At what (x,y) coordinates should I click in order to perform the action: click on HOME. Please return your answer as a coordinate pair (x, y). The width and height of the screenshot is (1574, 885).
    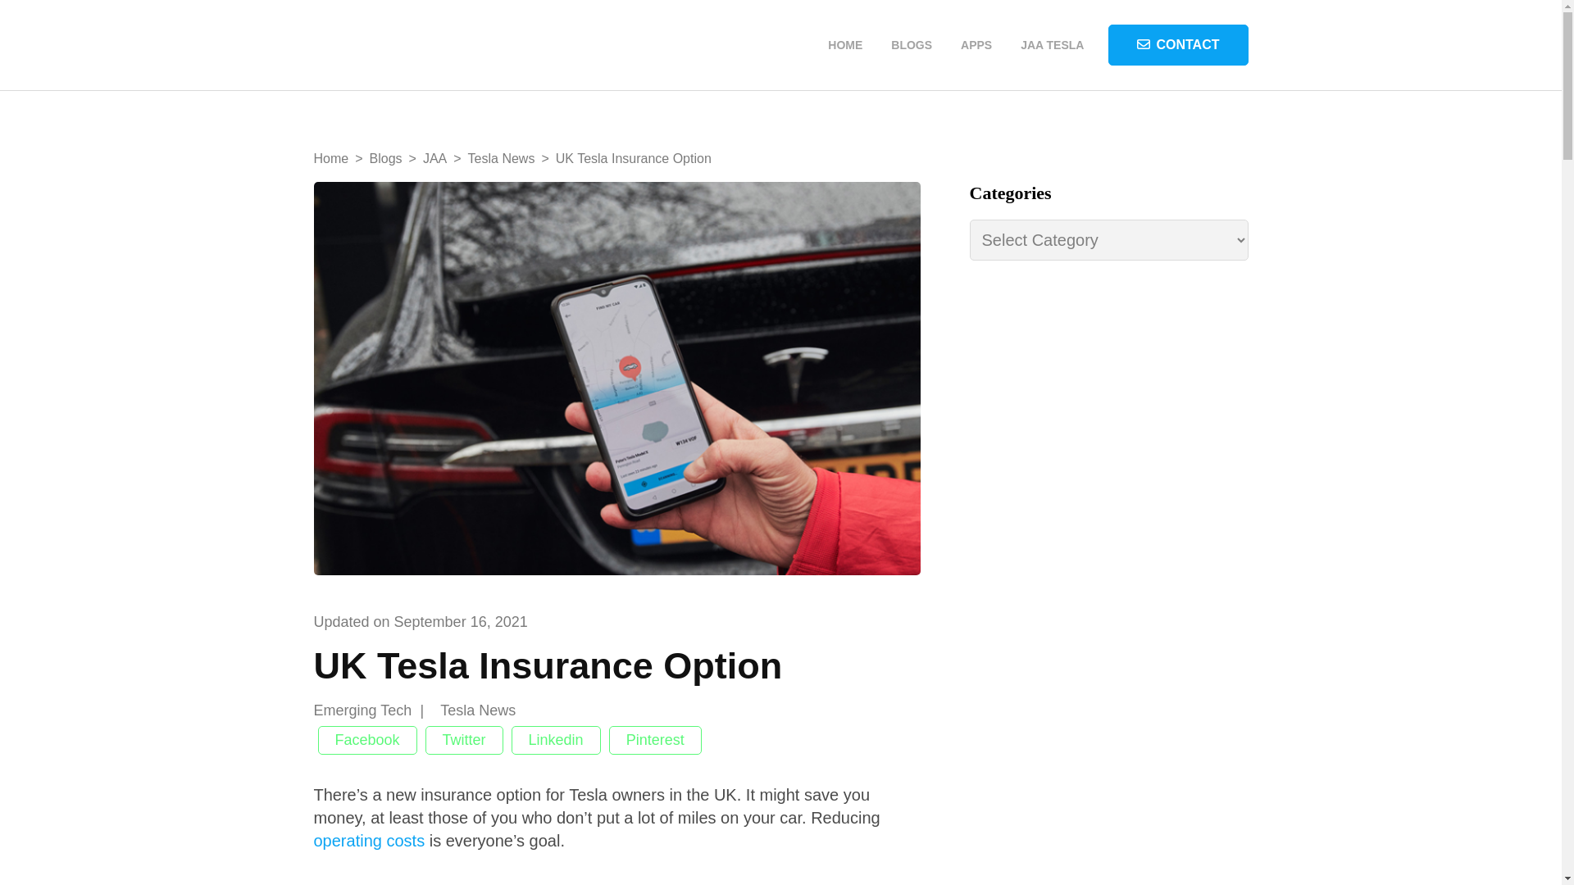
    Looking at the image, I should click on (844, 45).